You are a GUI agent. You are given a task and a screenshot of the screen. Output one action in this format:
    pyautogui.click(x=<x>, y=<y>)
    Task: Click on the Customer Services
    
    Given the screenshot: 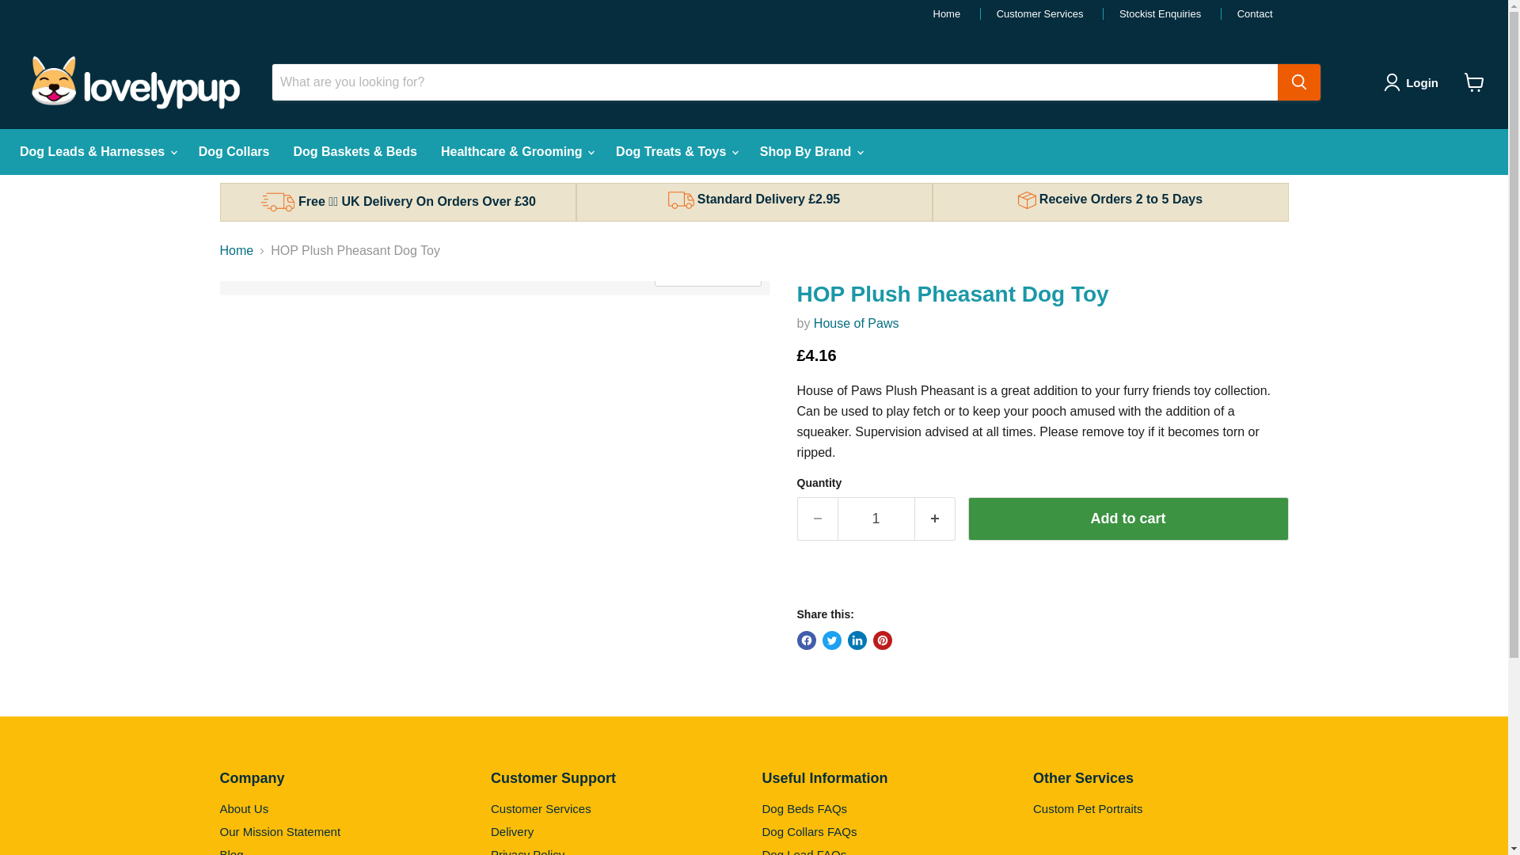 What is the action you would take?
    pyautogui.click(x=1032, y=13)
    